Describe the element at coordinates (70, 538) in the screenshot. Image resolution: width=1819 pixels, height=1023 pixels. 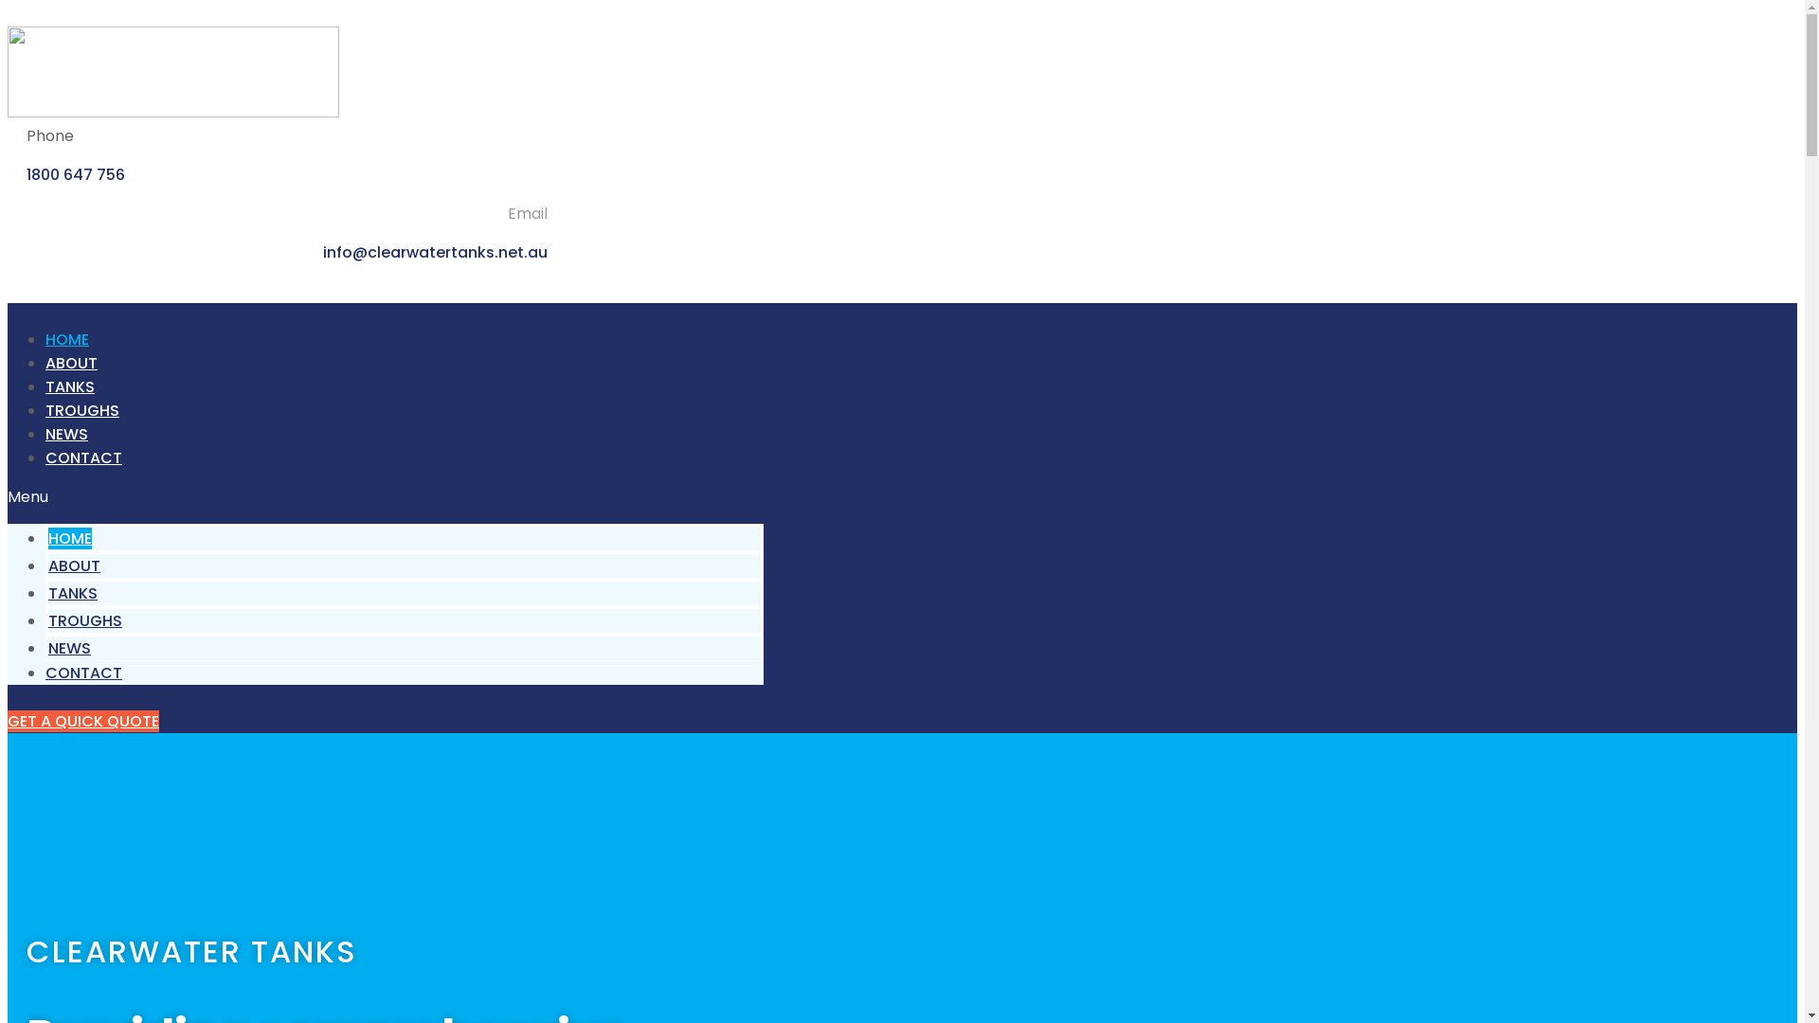
I see `HOME` at that location.